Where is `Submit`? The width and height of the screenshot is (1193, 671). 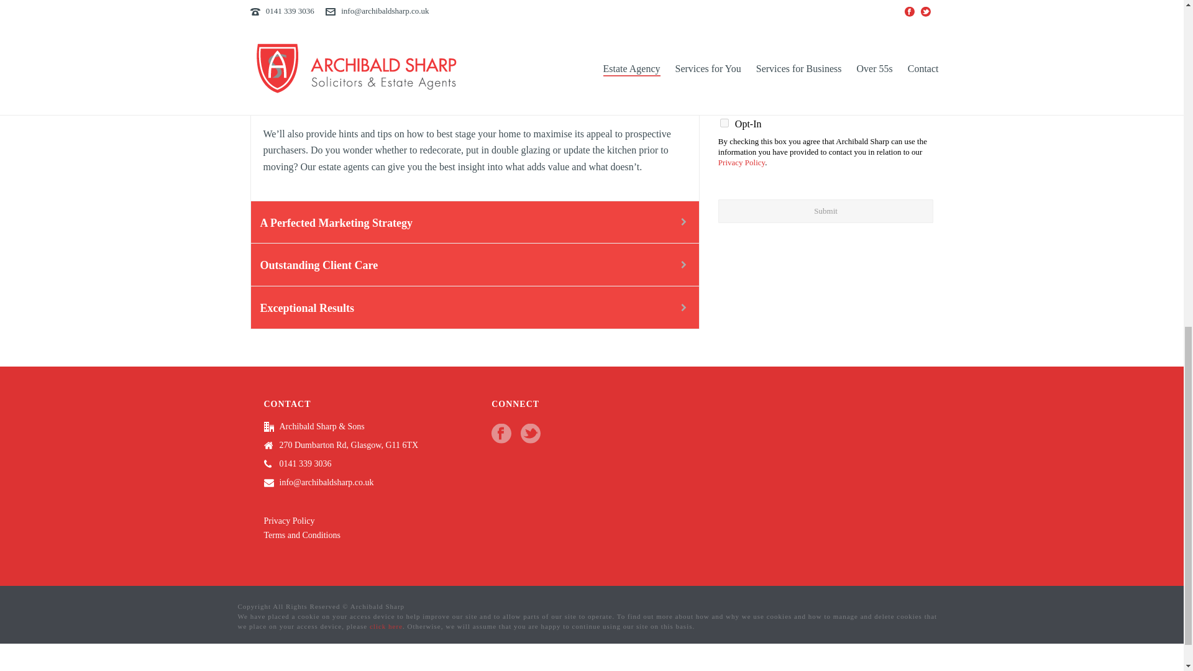
Submit is located at coordinates (826, 211).